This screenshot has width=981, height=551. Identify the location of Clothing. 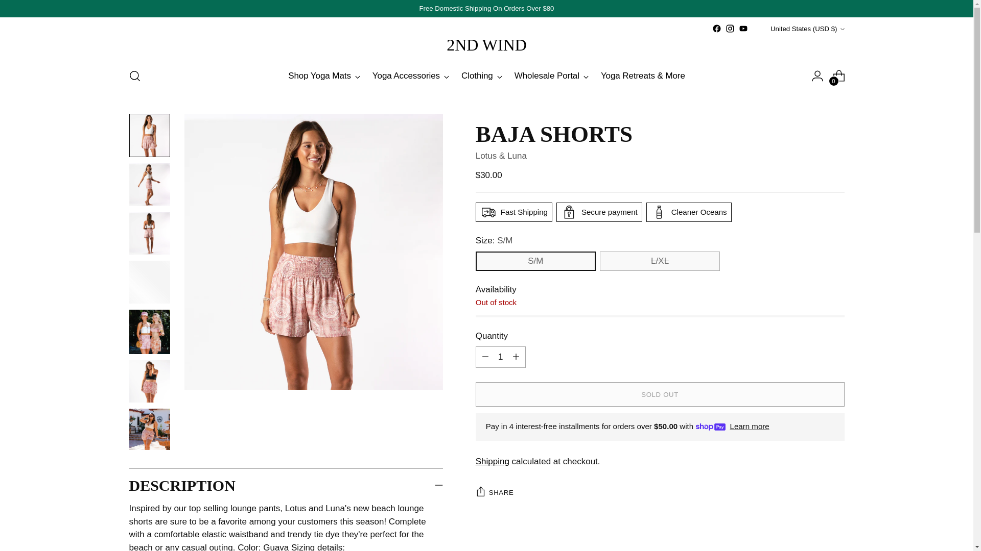
(482, 76).